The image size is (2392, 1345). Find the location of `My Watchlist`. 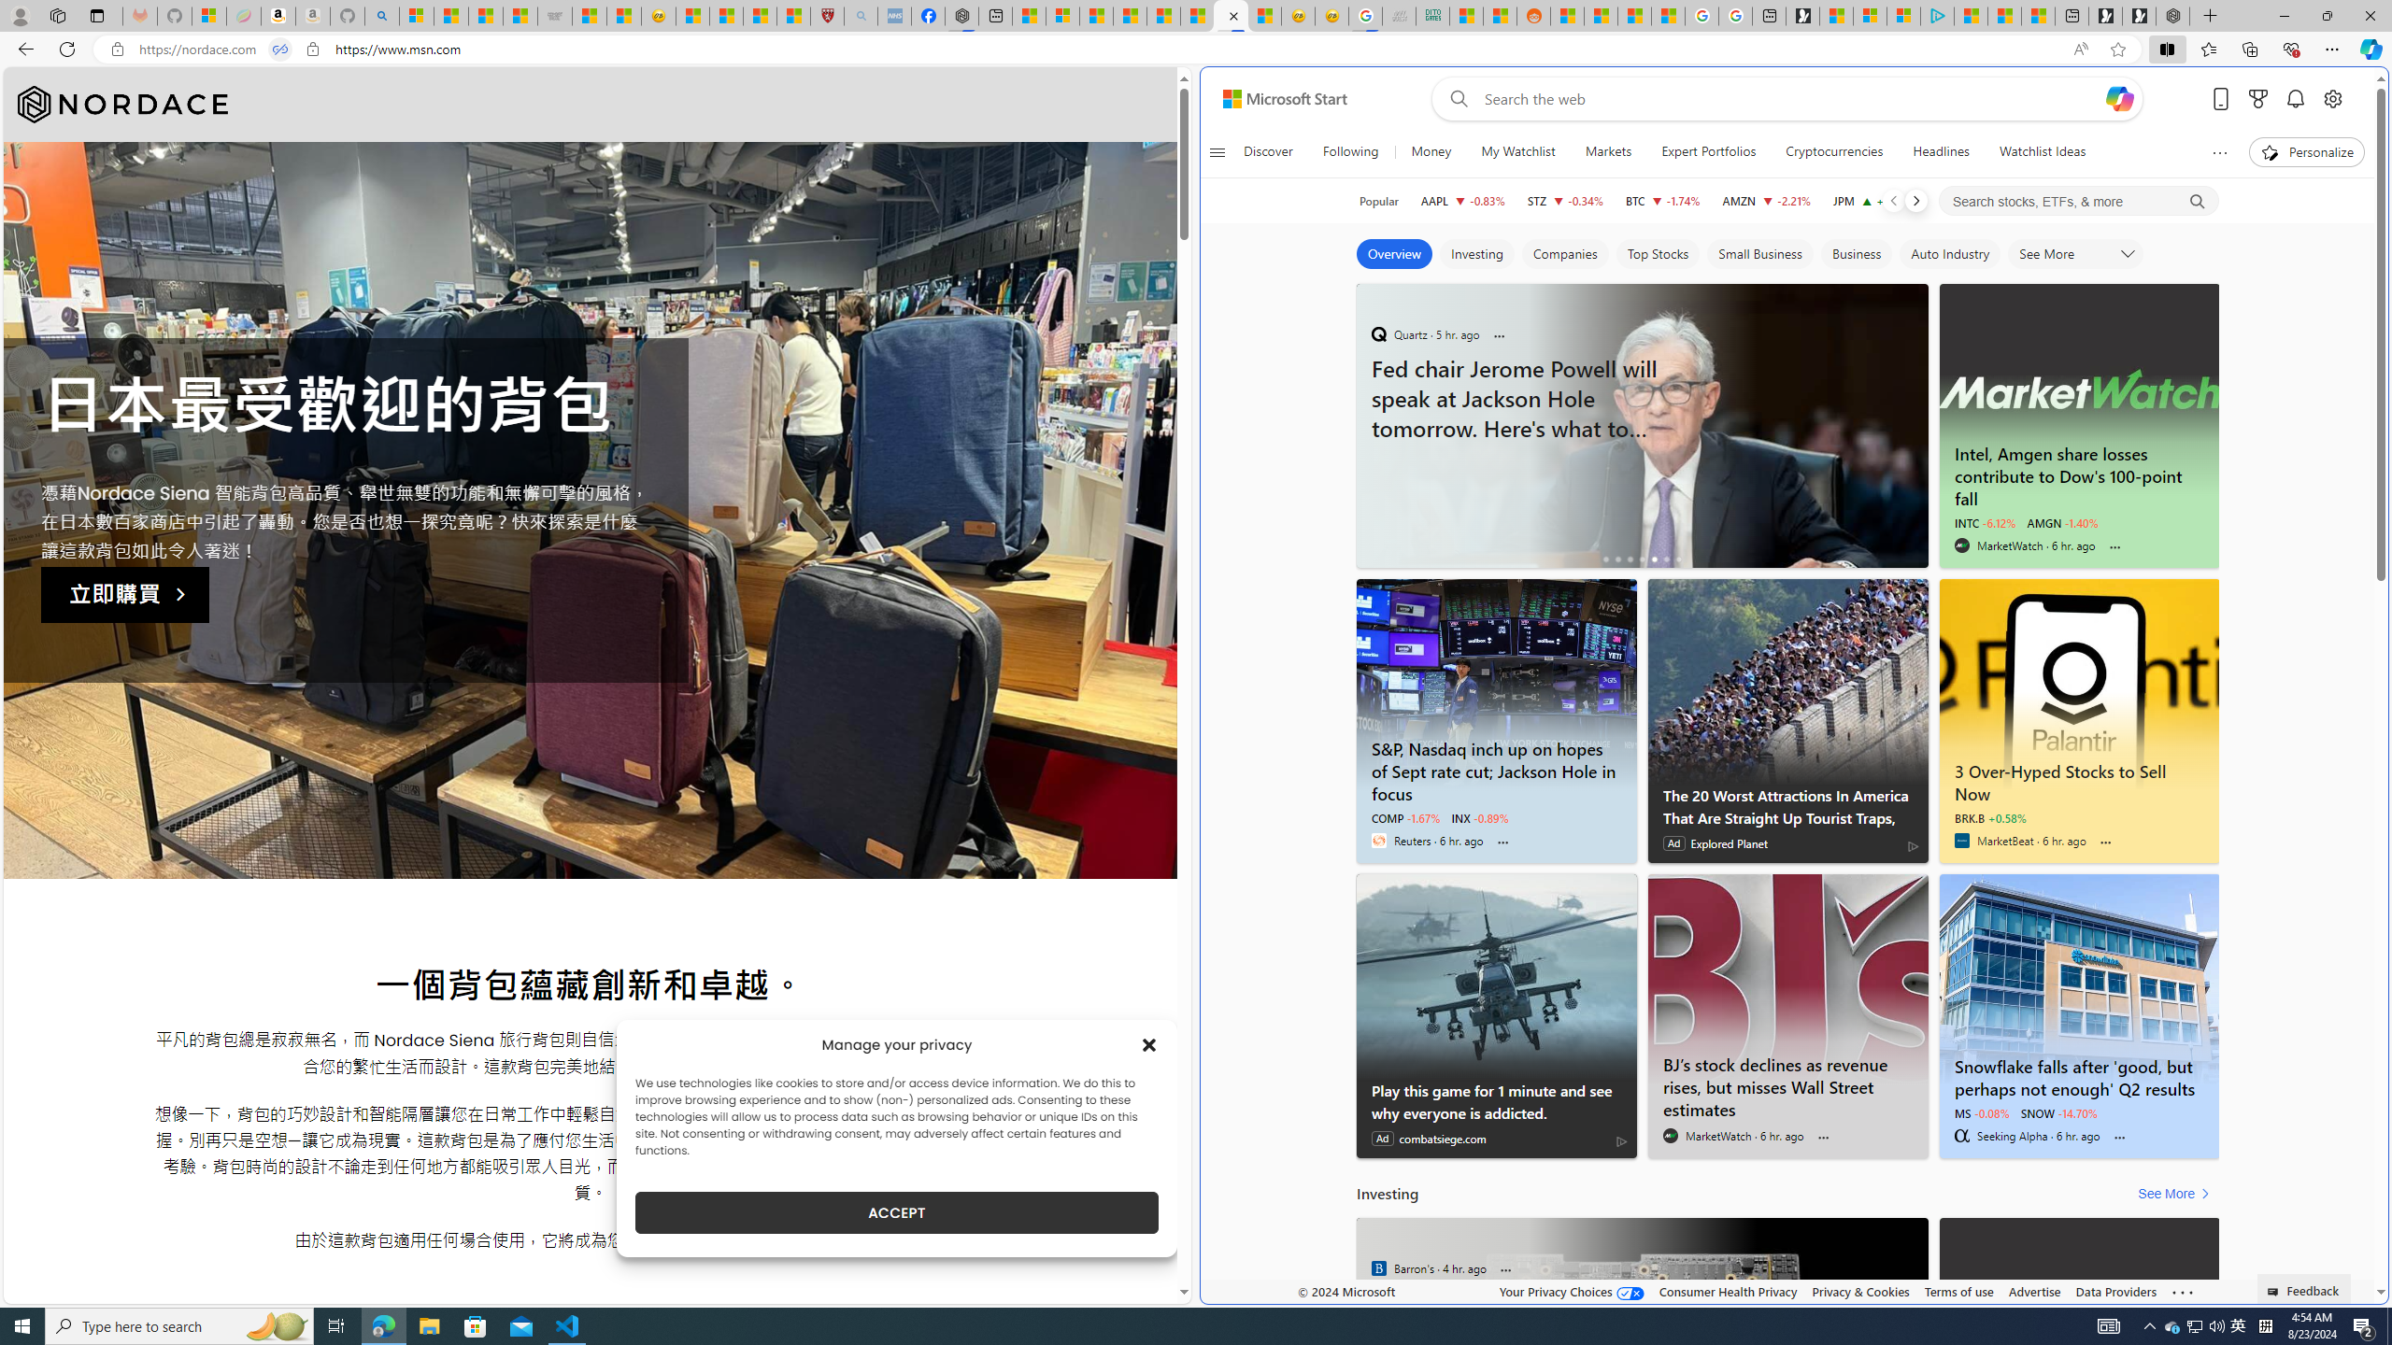

My Watchlist is located at coordinates (1518, 152).